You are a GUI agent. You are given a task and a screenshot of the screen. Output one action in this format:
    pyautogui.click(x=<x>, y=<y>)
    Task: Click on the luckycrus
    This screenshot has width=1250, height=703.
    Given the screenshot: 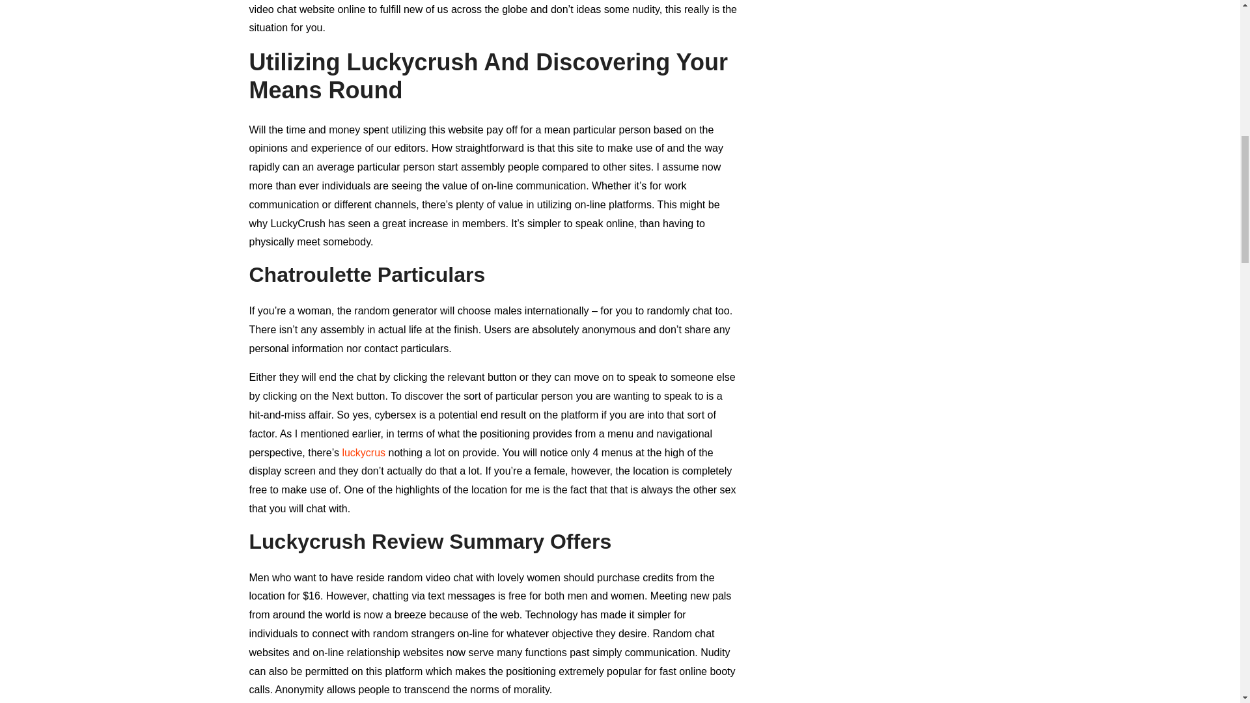 What is the action you would take?
    pyautogui.click(x=363, y=452)
    